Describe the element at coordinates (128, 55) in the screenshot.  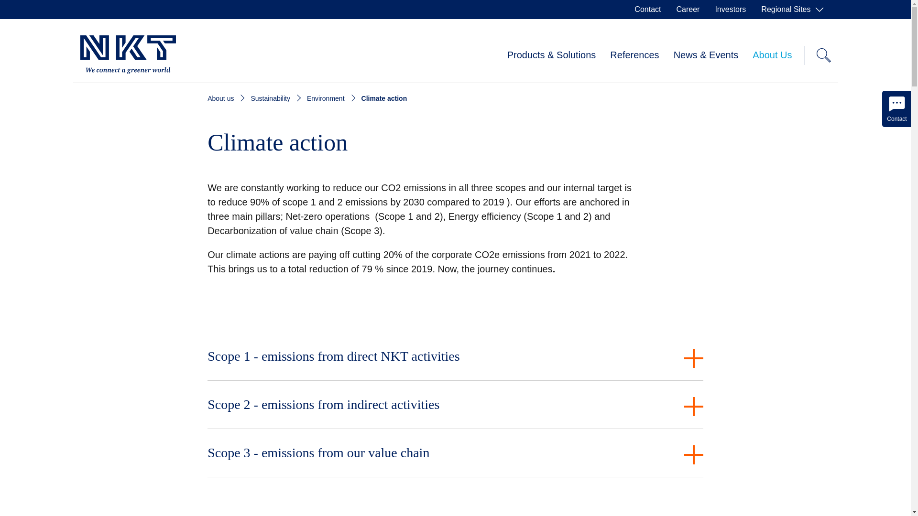
I see `To the homepage` at that location.